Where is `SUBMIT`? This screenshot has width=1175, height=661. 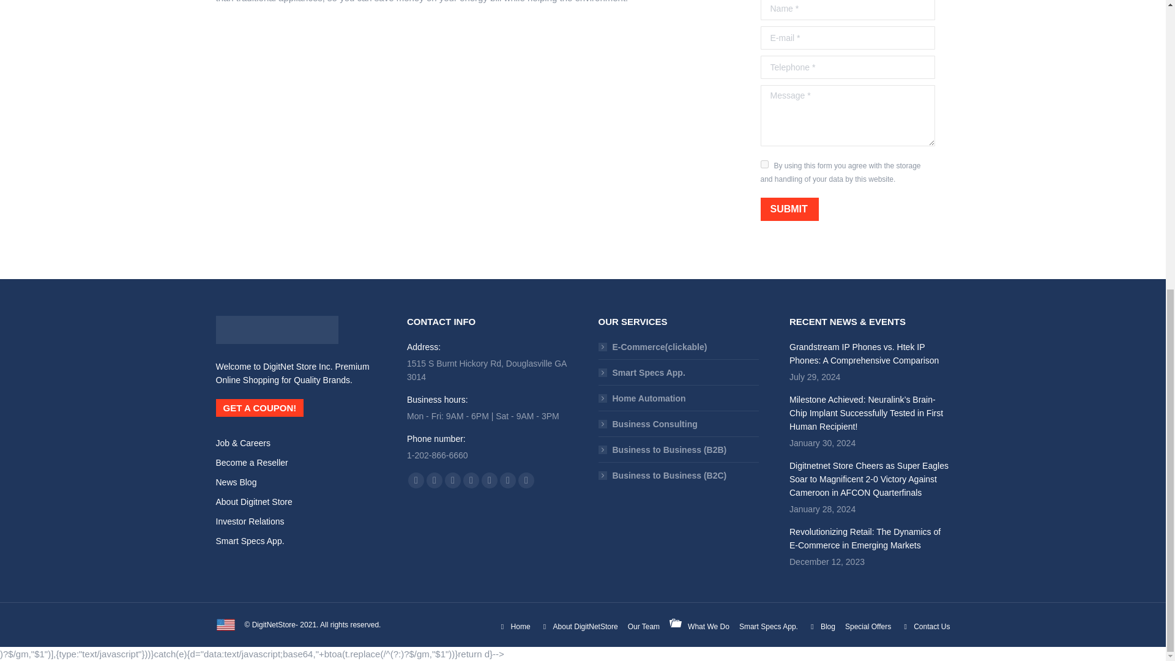 SUBMIT is located at coordinates (789, 209).